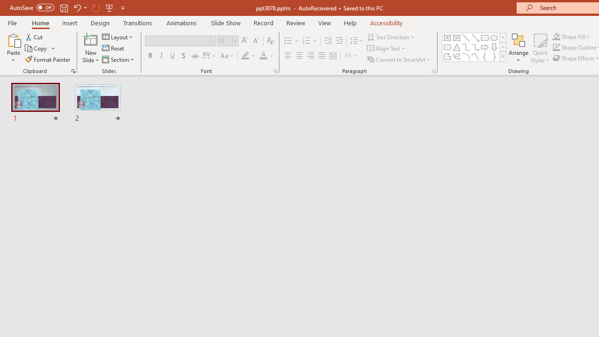 This screenshot has width=599, height=337. What do you see at coordinates (183, 56) in the screenshot?
I see `Shadow` at bounding box center [183, 56].